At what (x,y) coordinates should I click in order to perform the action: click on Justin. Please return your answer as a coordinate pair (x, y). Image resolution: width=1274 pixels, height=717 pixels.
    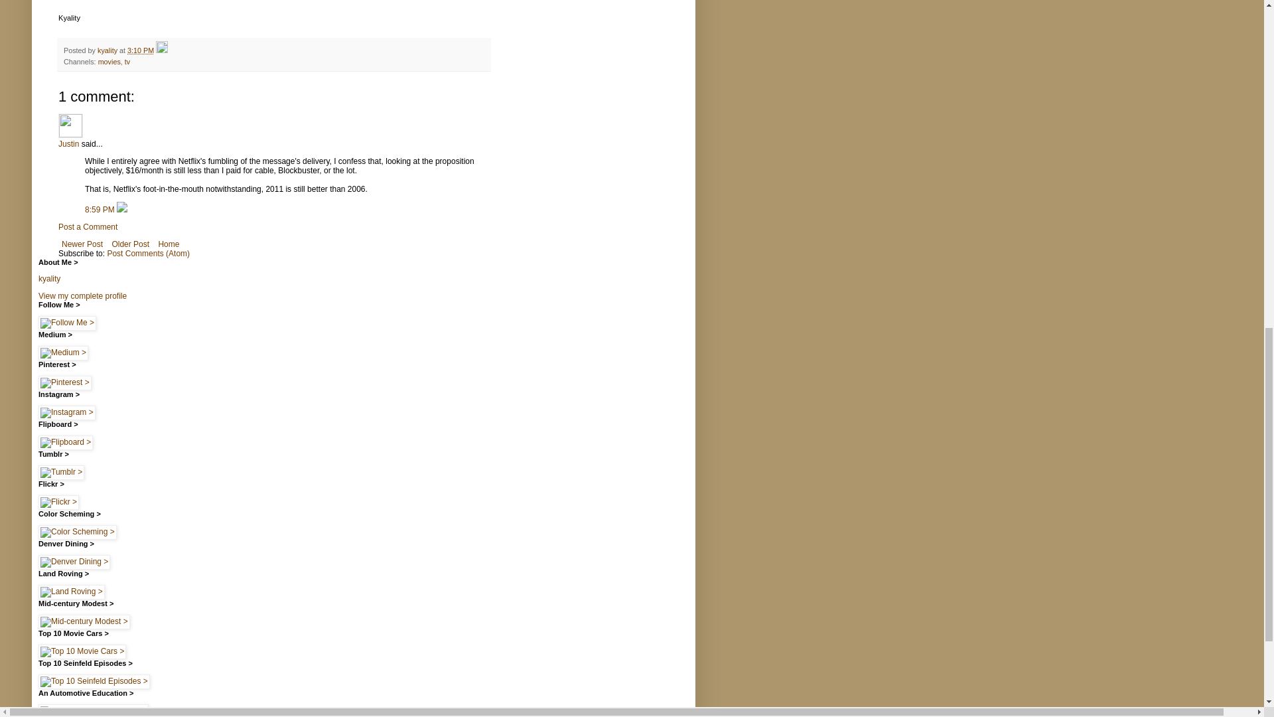
    Looking at the image, I should click on (69, 143).